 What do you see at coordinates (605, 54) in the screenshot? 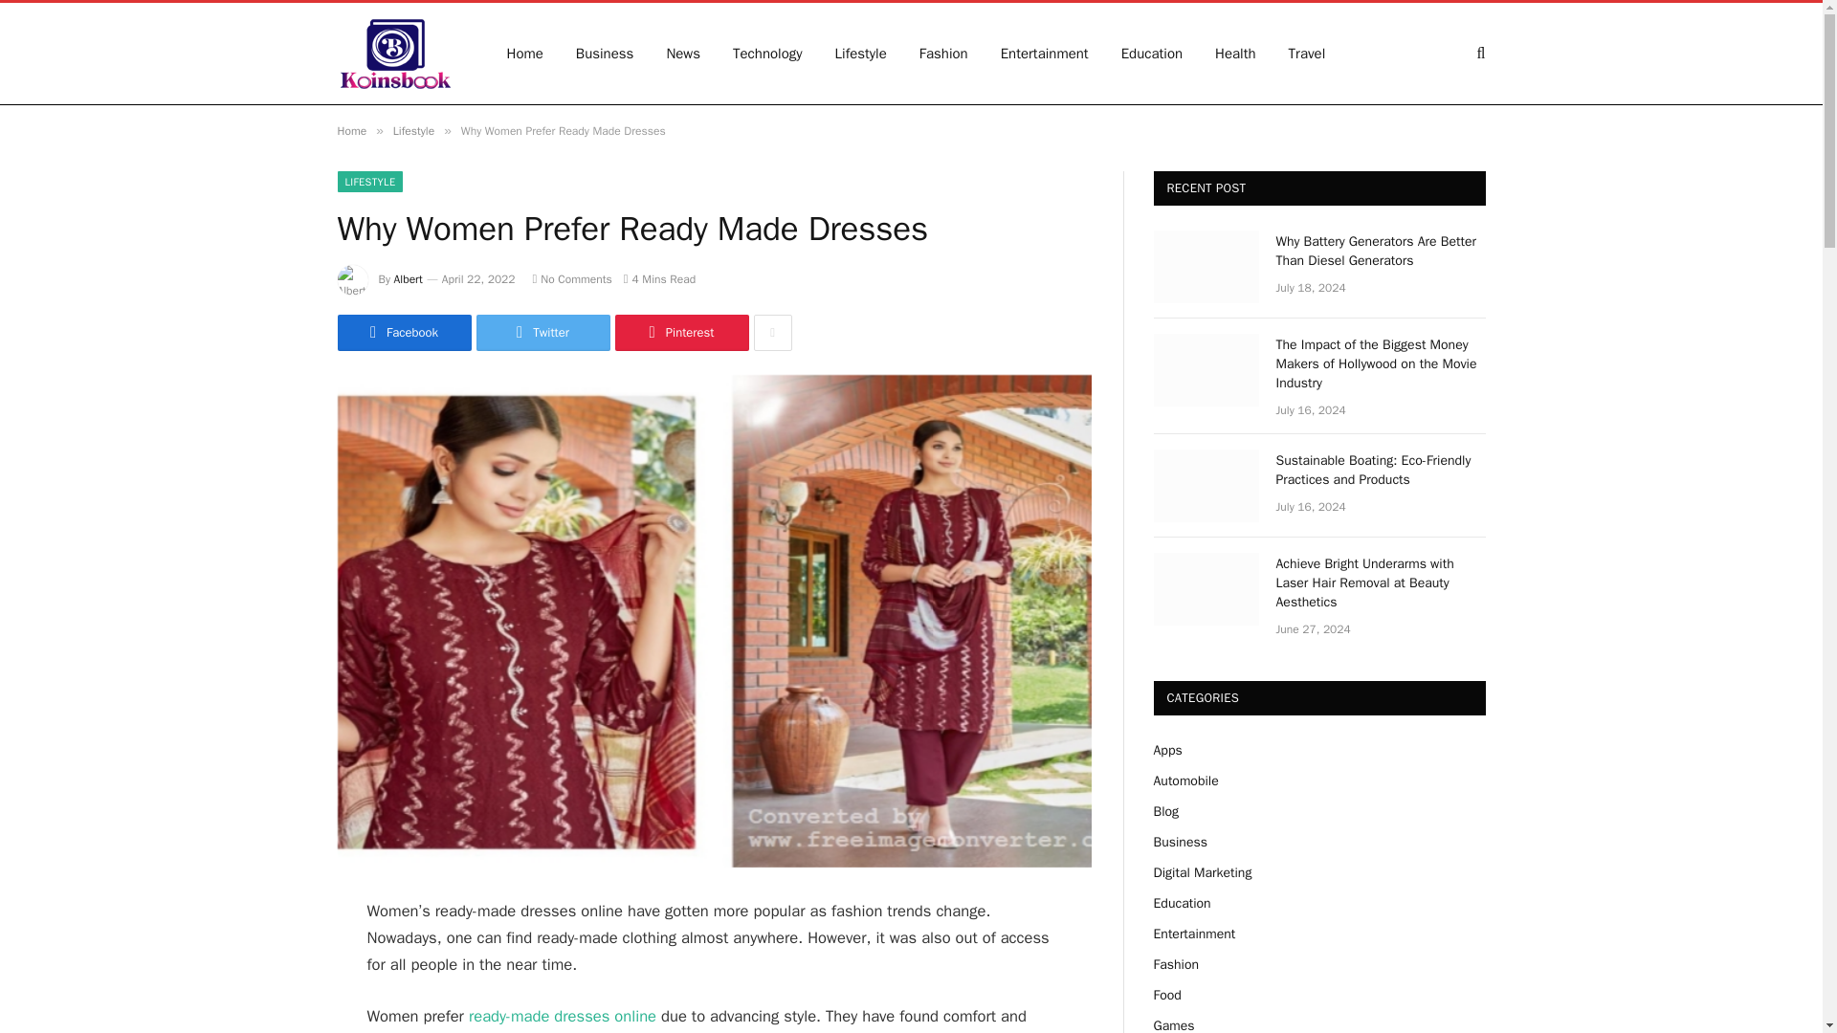
I see `Business` at bounding box center [605, 54].